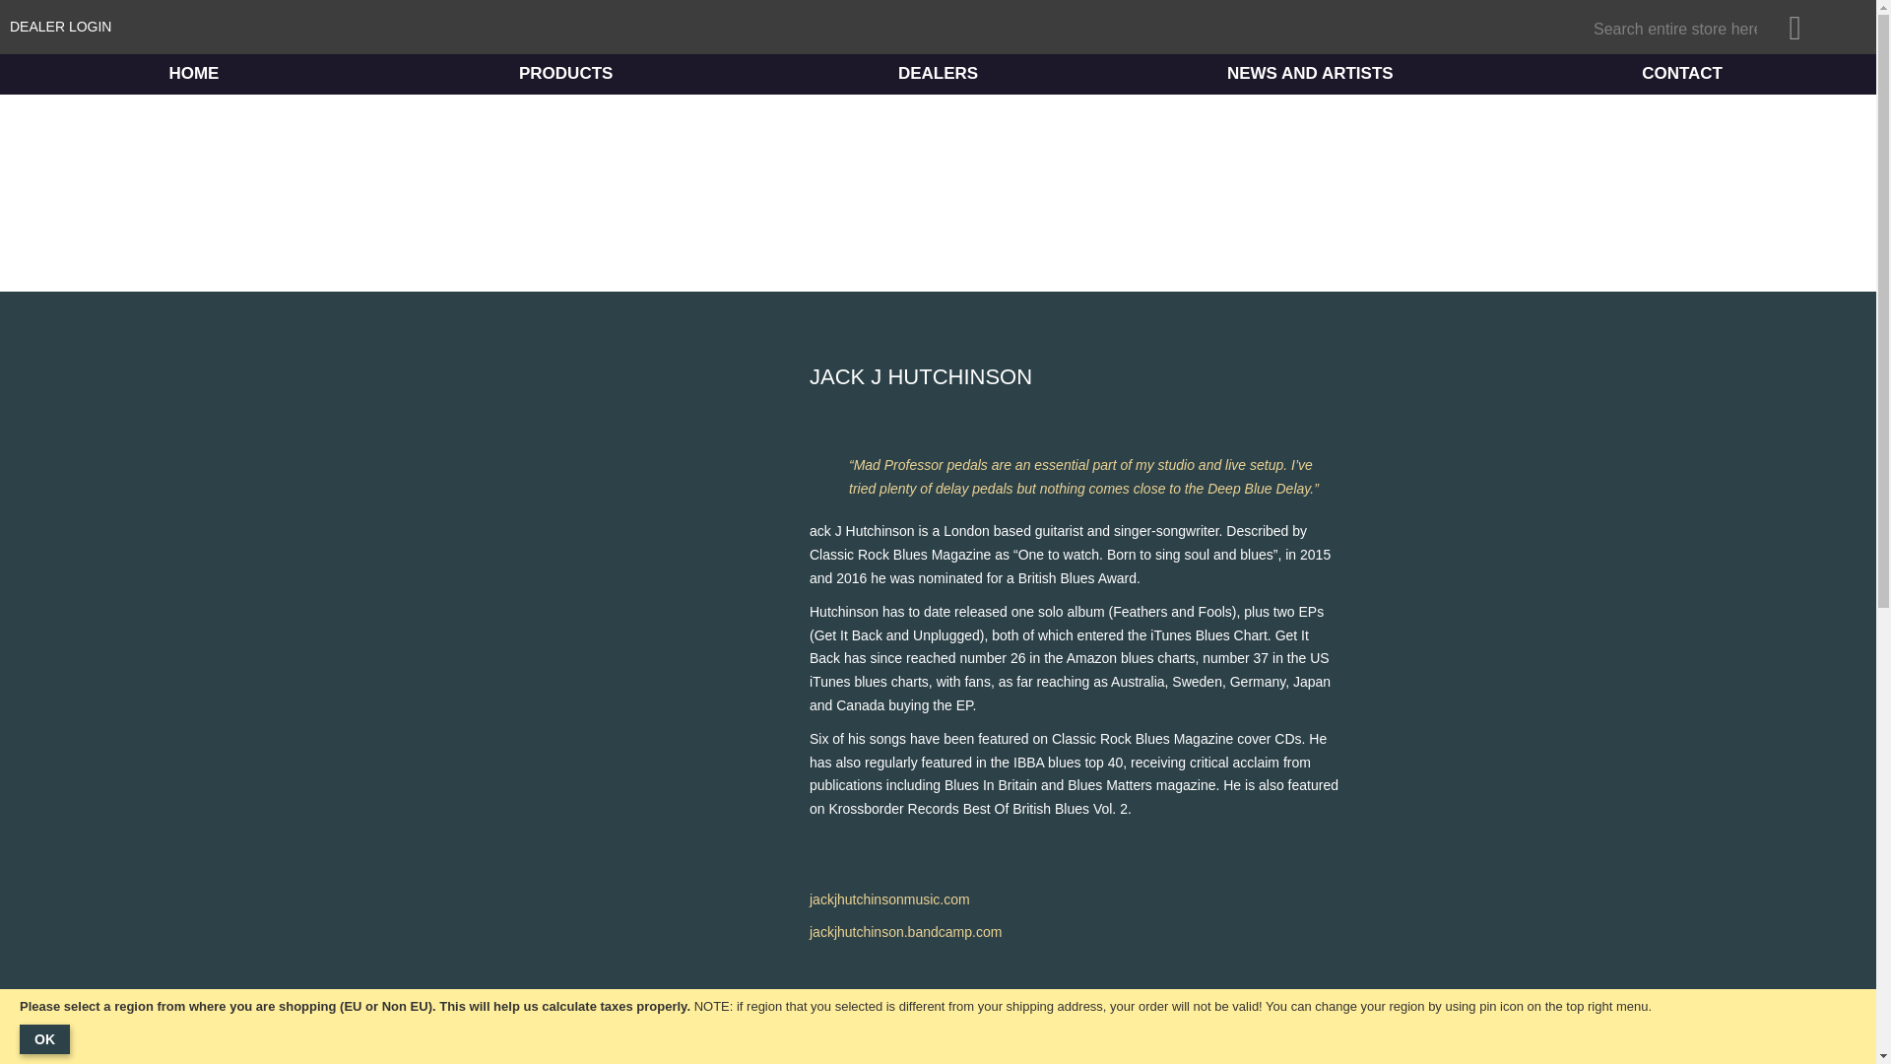  I want to click on DEALERS, so click(939, 74).